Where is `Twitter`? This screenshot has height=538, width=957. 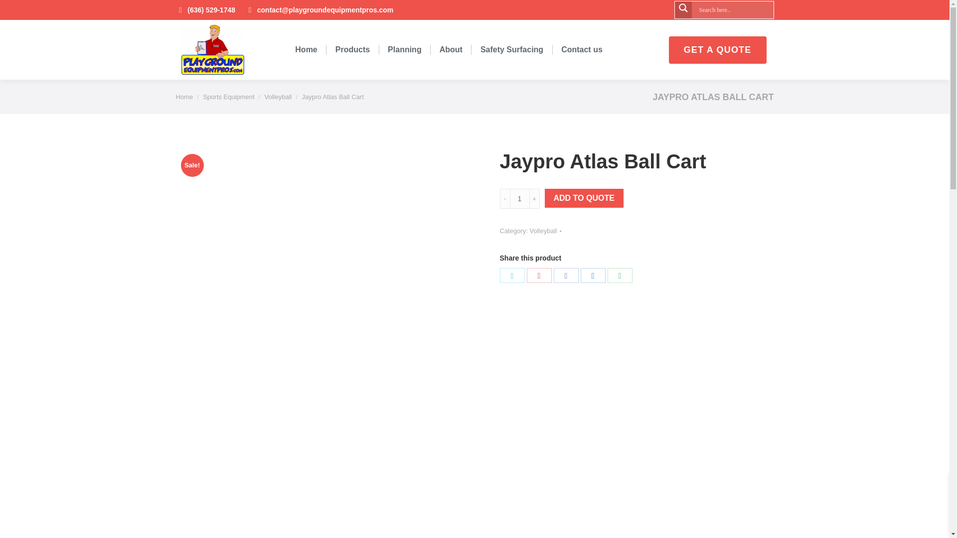 Twitter is located at coordinates (512, 275).